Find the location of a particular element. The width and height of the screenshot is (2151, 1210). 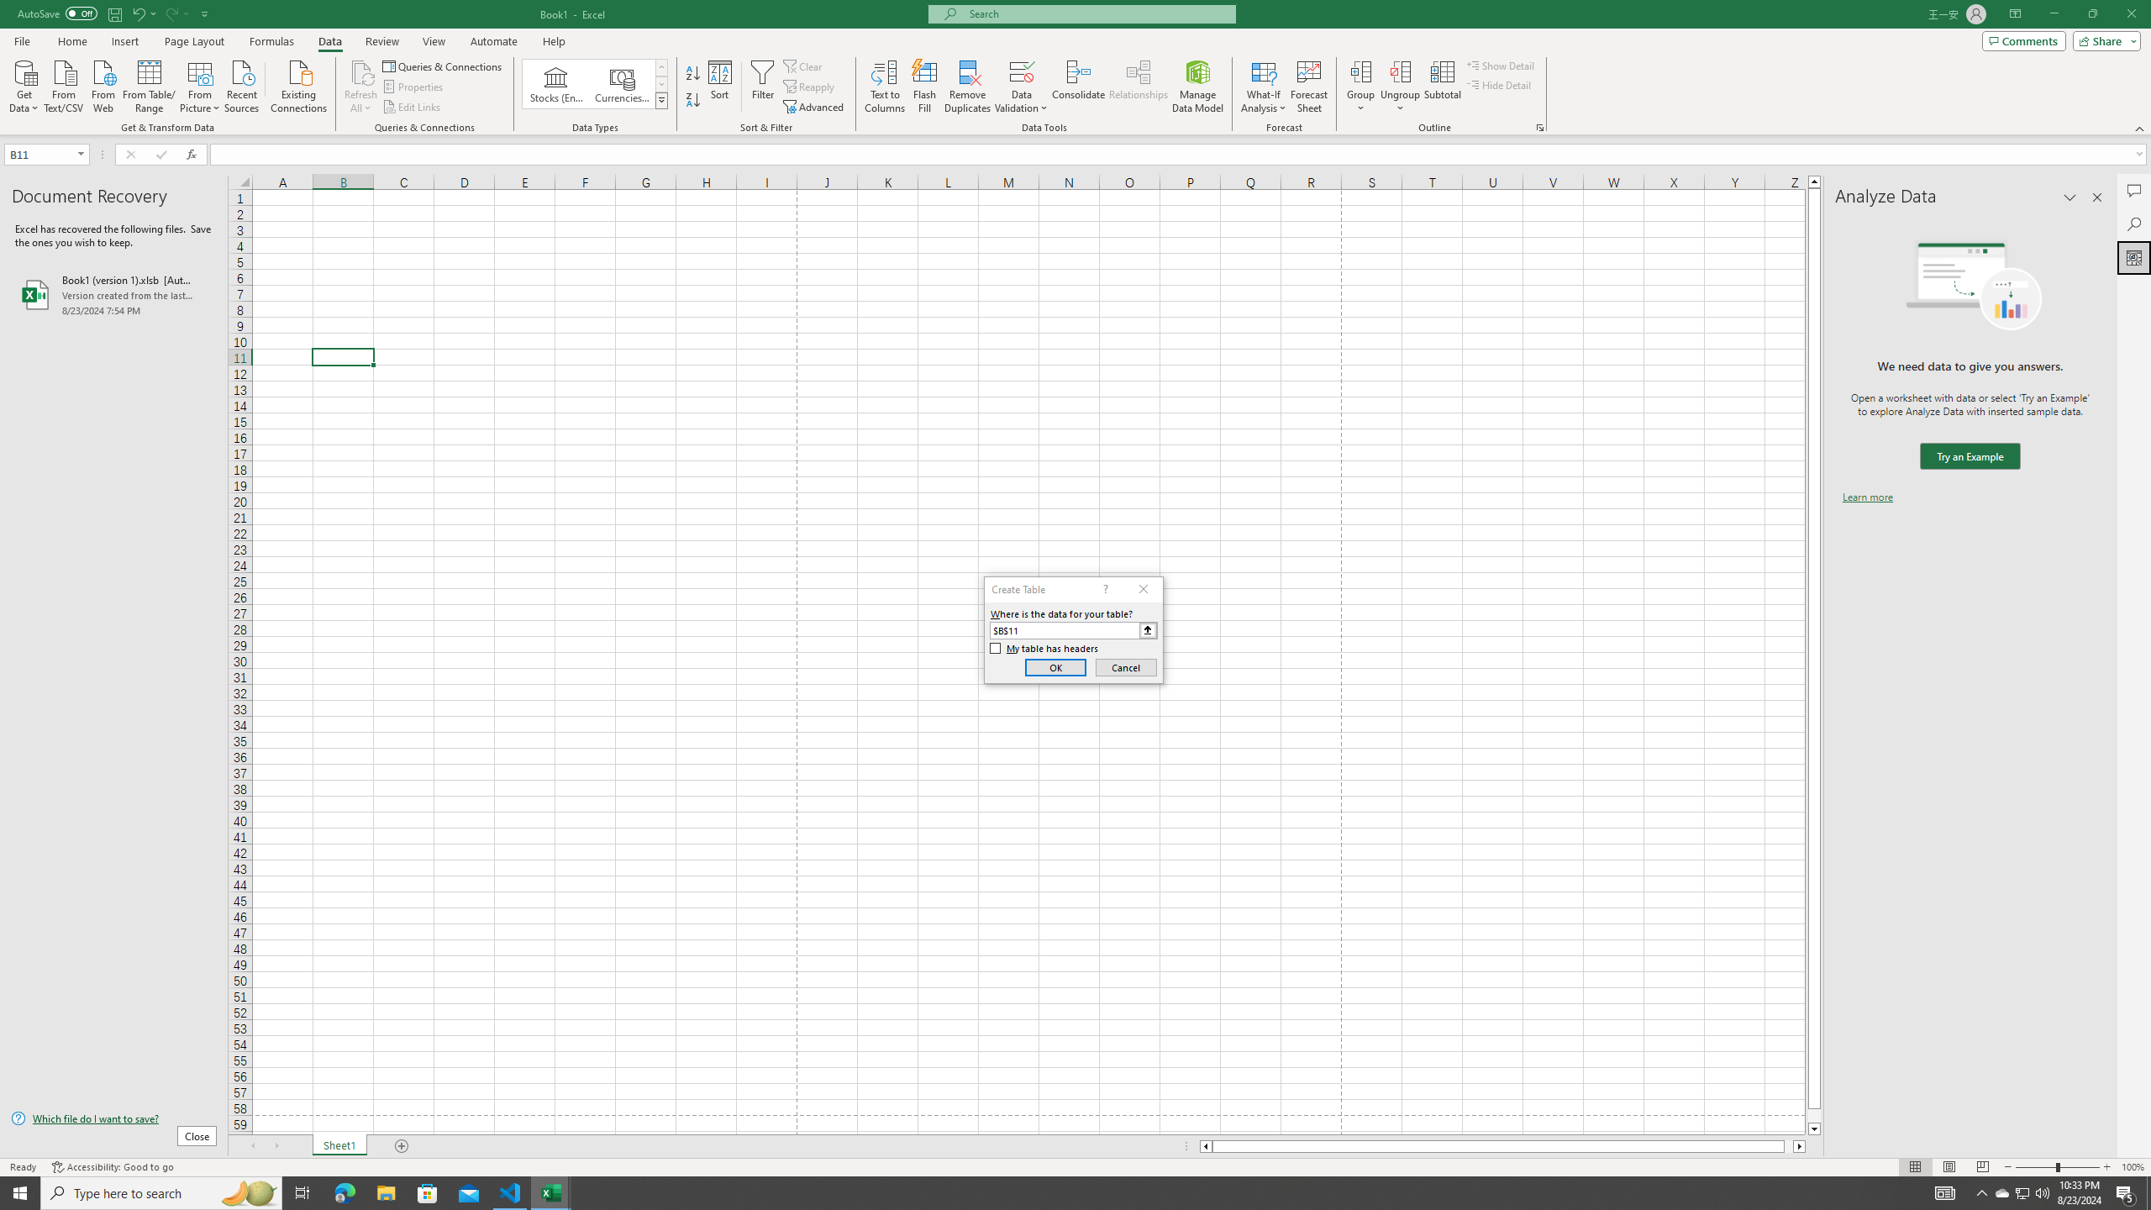

Formula Bar is located at coordinates (1181, 155).